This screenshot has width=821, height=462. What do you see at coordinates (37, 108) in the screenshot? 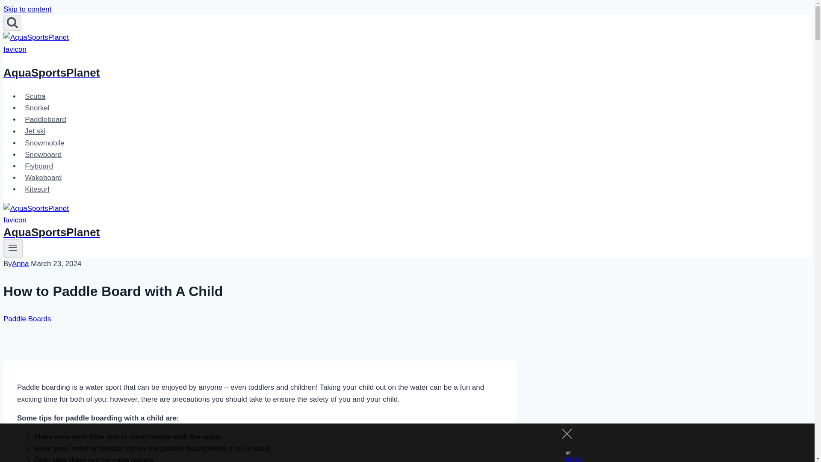
I see `Snorkel` at bounding box center [37, 108].